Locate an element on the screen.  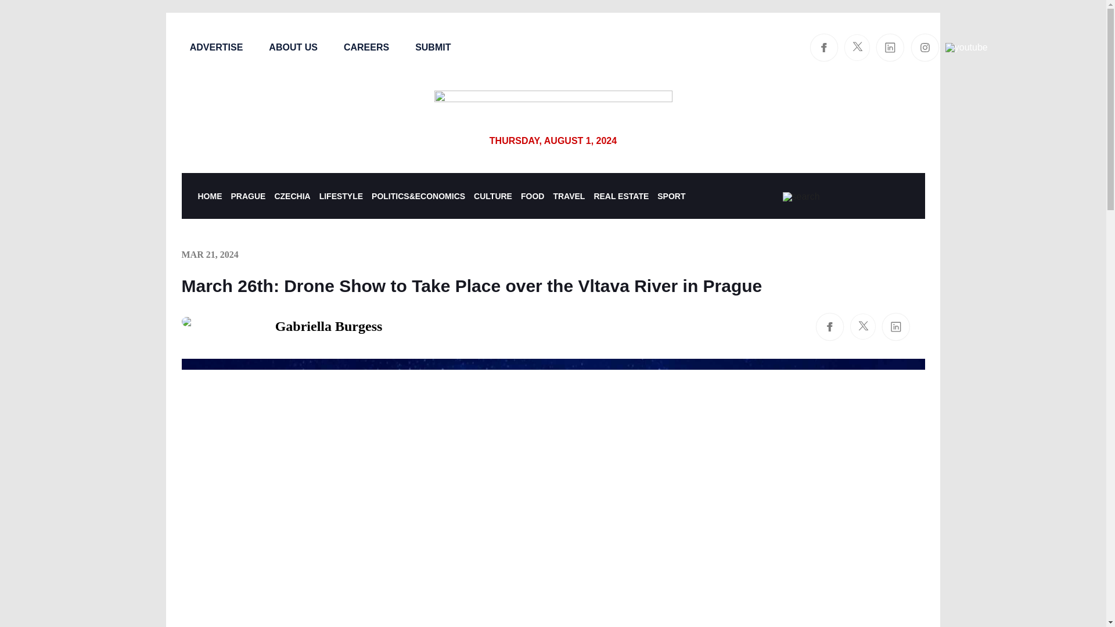
PRAGUE is located at coordinates (249, 196).